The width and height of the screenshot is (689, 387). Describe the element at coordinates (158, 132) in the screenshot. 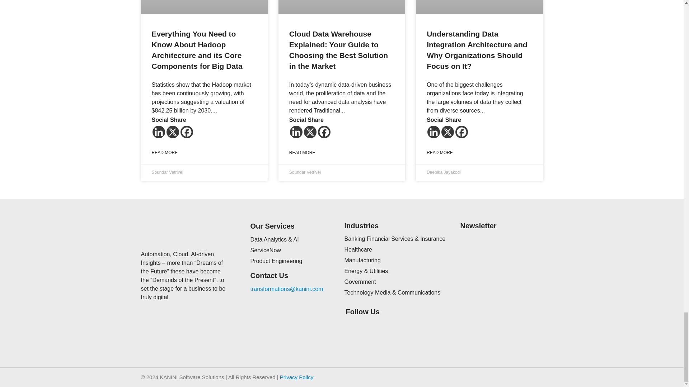

I see `Linkedin` at that location.